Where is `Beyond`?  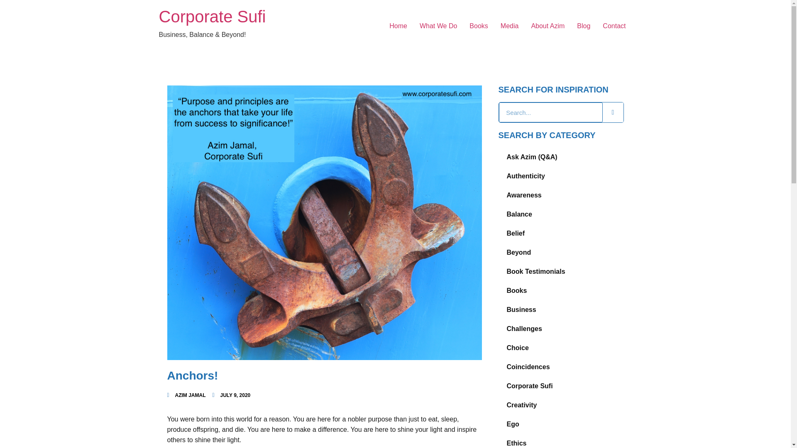 Beyond is located at coordinates (560, 252).